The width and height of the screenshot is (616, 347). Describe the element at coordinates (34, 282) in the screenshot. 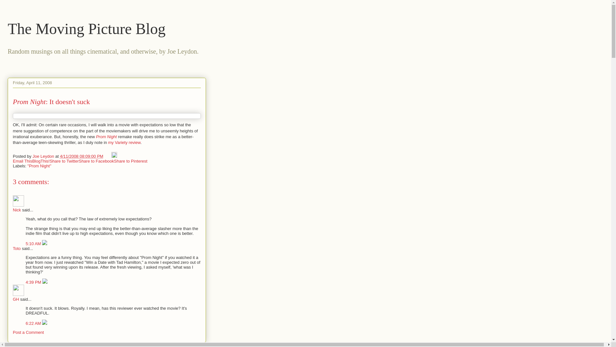

I see `comment permalink` at that location.